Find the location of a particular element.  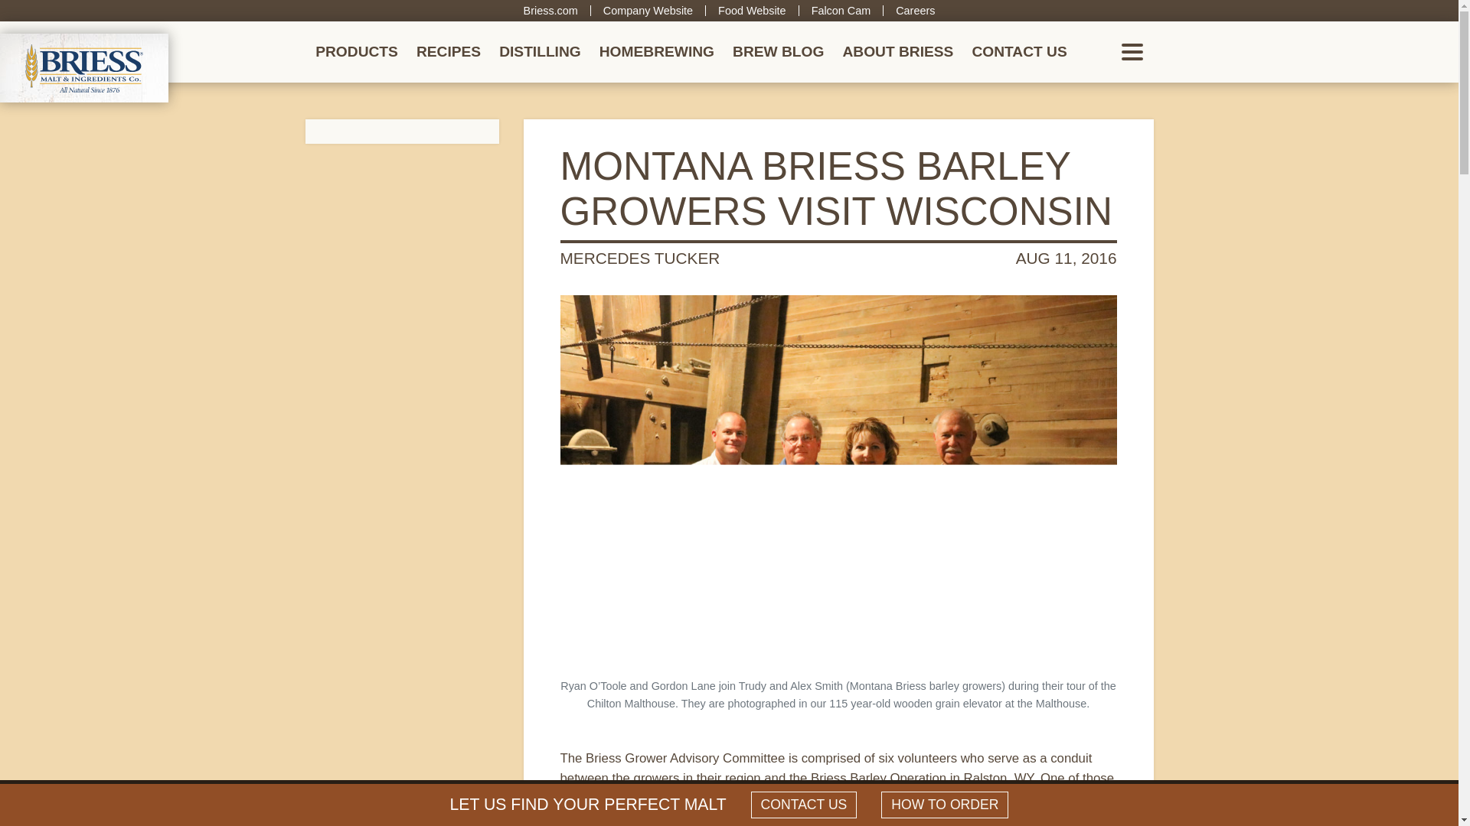

Briess.com is located at coordinates (550, 11).